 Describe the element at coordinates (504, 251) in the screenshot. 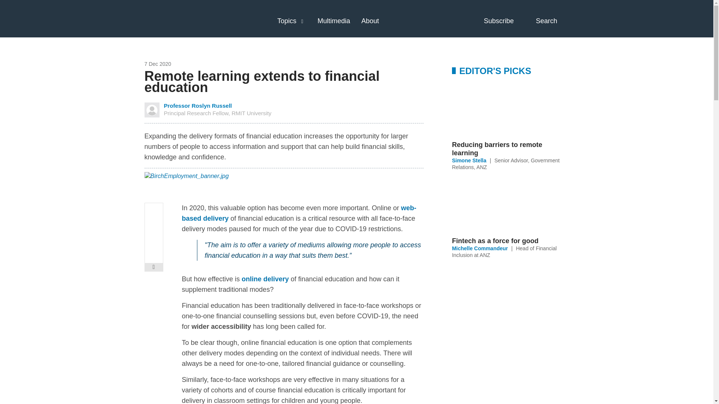

I see `Head of Financial Inclusion at ANZ` at that location.